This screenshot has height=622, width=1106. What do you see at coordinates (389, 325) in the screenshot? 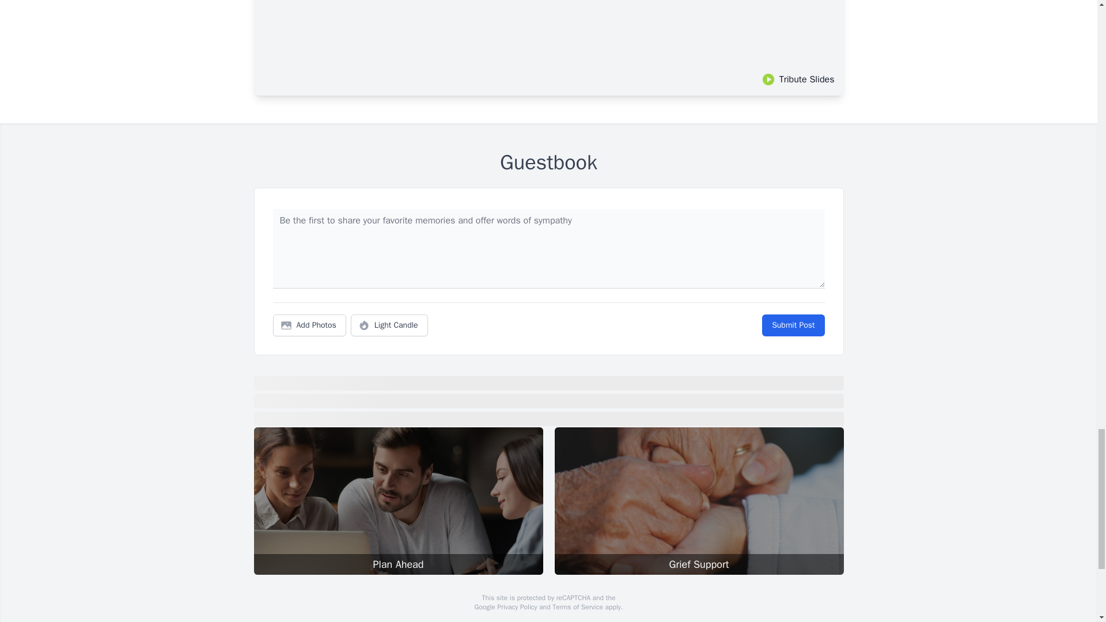
I see `Light Candle` at bounding box center [389, 325].